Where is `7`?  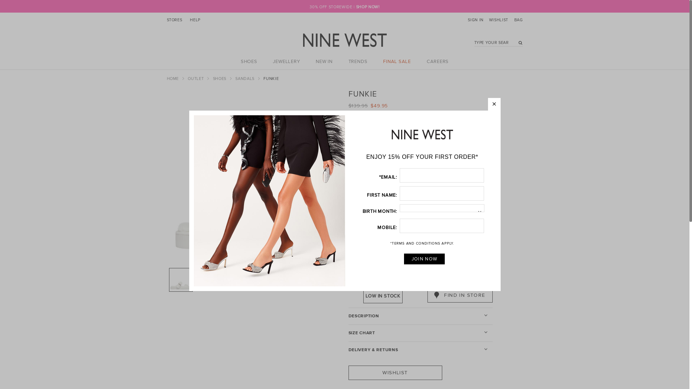 7 is located at coordinates (447, 176).